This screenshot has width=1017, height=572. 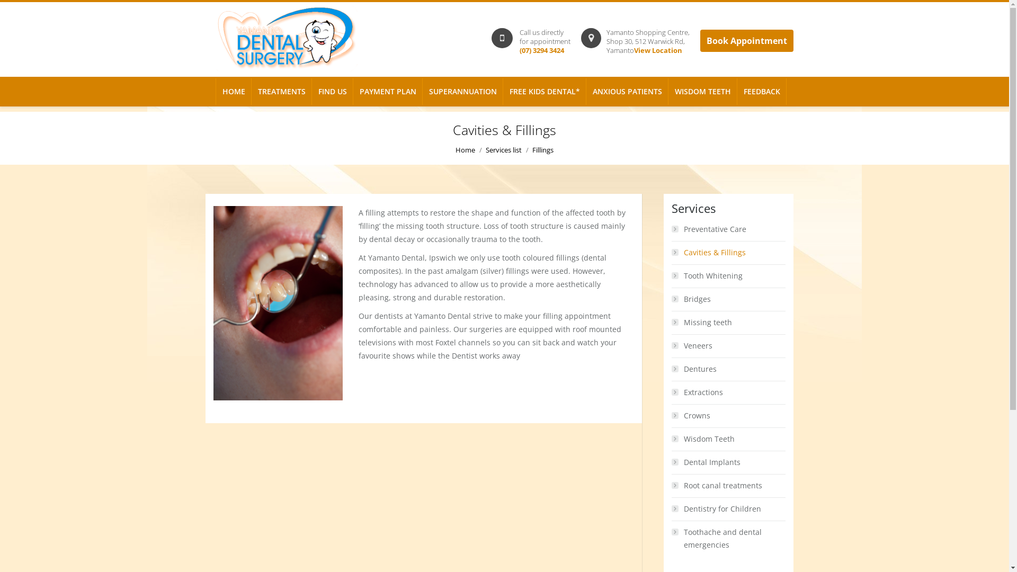 I want to click on Preventative Care, so click(x=728, y=229).